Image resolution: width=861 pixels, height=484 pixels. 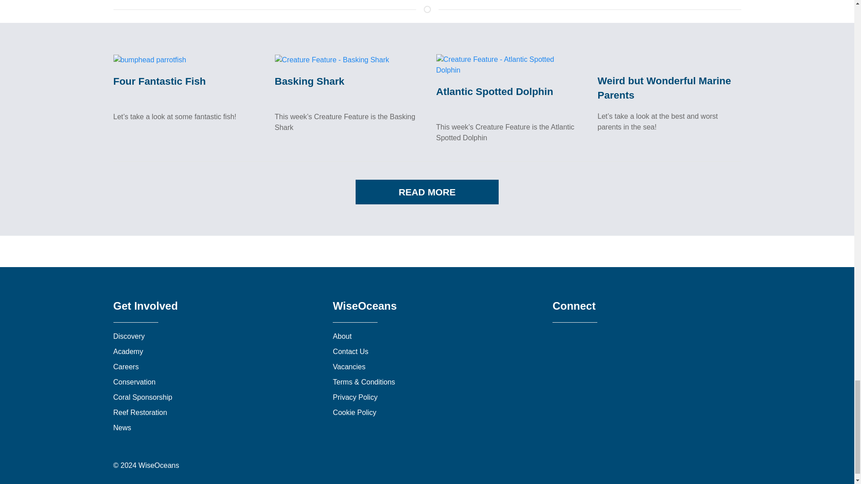 I want to click on Basking Shark, so click(x=332, y=59).